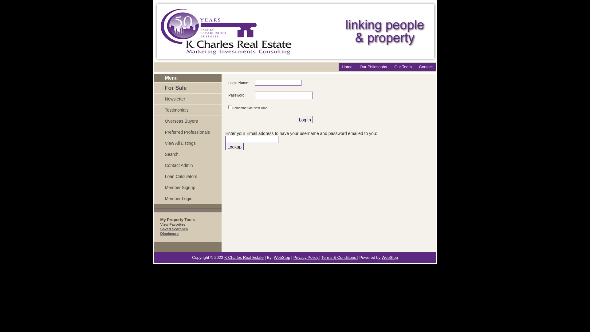 The width and height of the screenshot is (590, 332). I want to click on For Sale, so click(188, 88).